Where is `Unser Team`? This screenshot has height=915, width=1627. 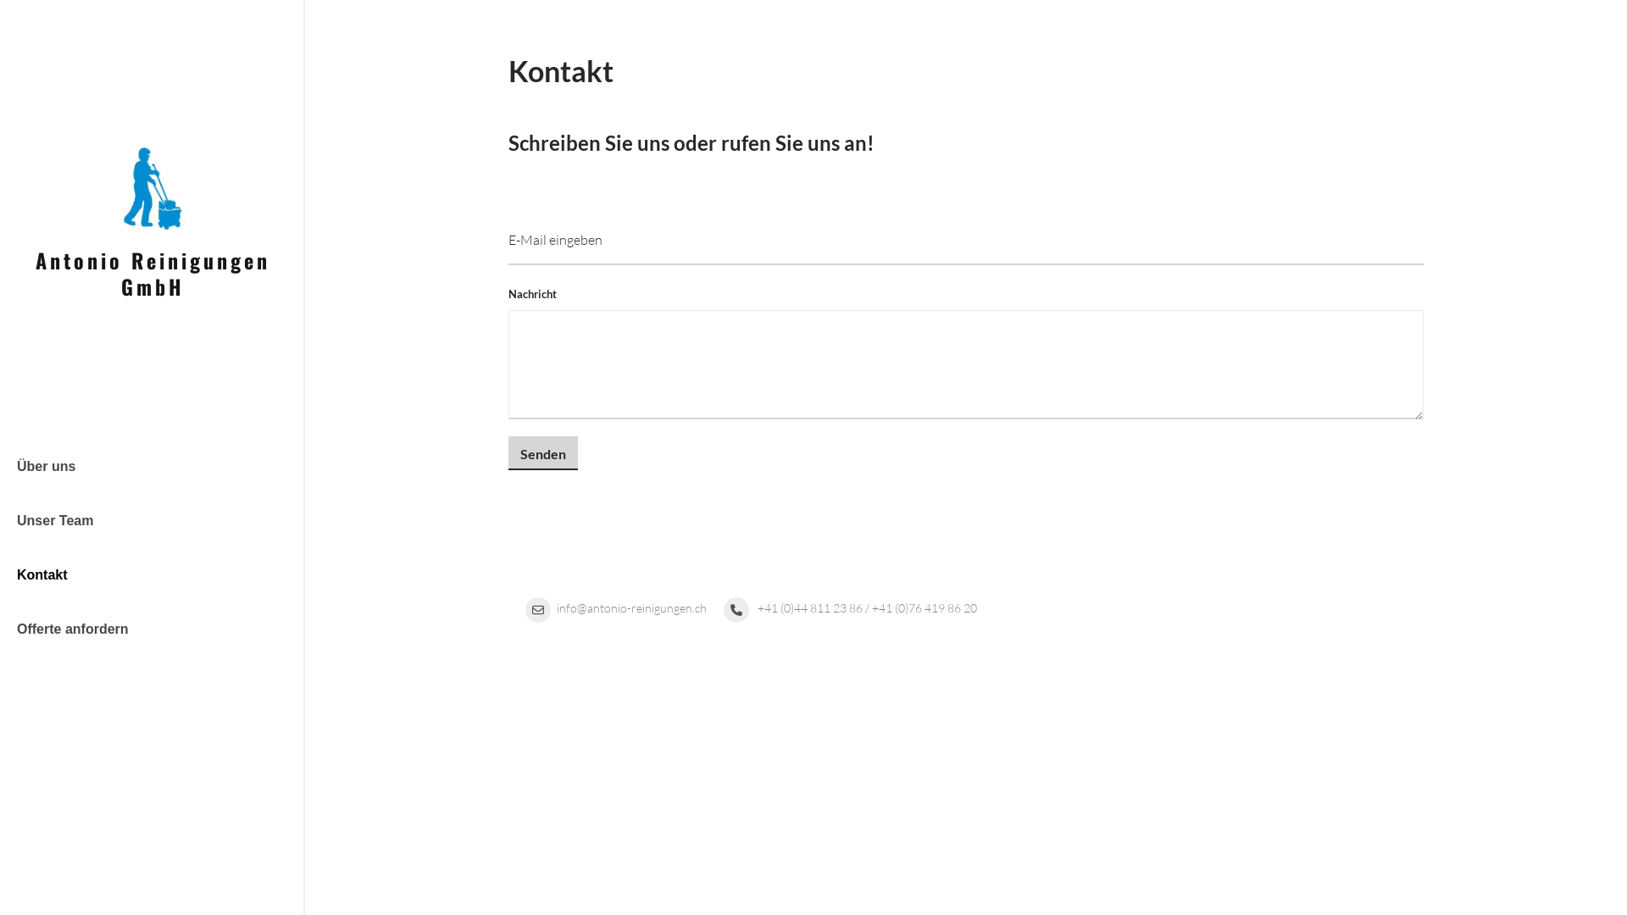
Unser Team is located at coordinates (153, 521).